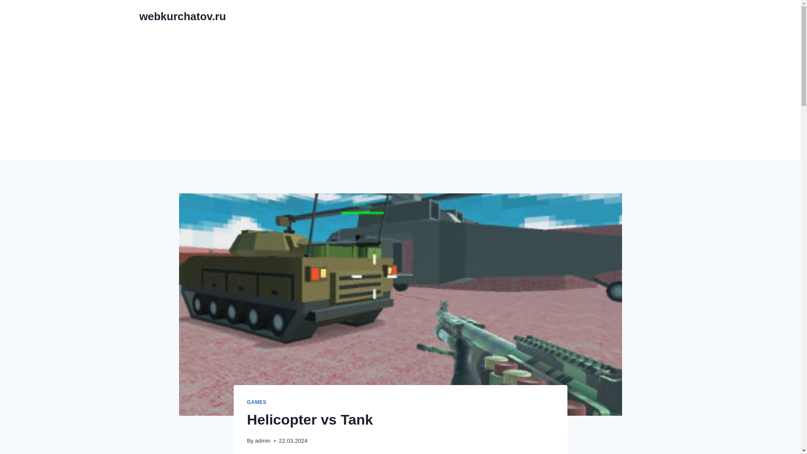  What do you see at coordinates (182, 16) in the screenshot?
I see `webkurchatov.ru` at bounding box center [182, 16].